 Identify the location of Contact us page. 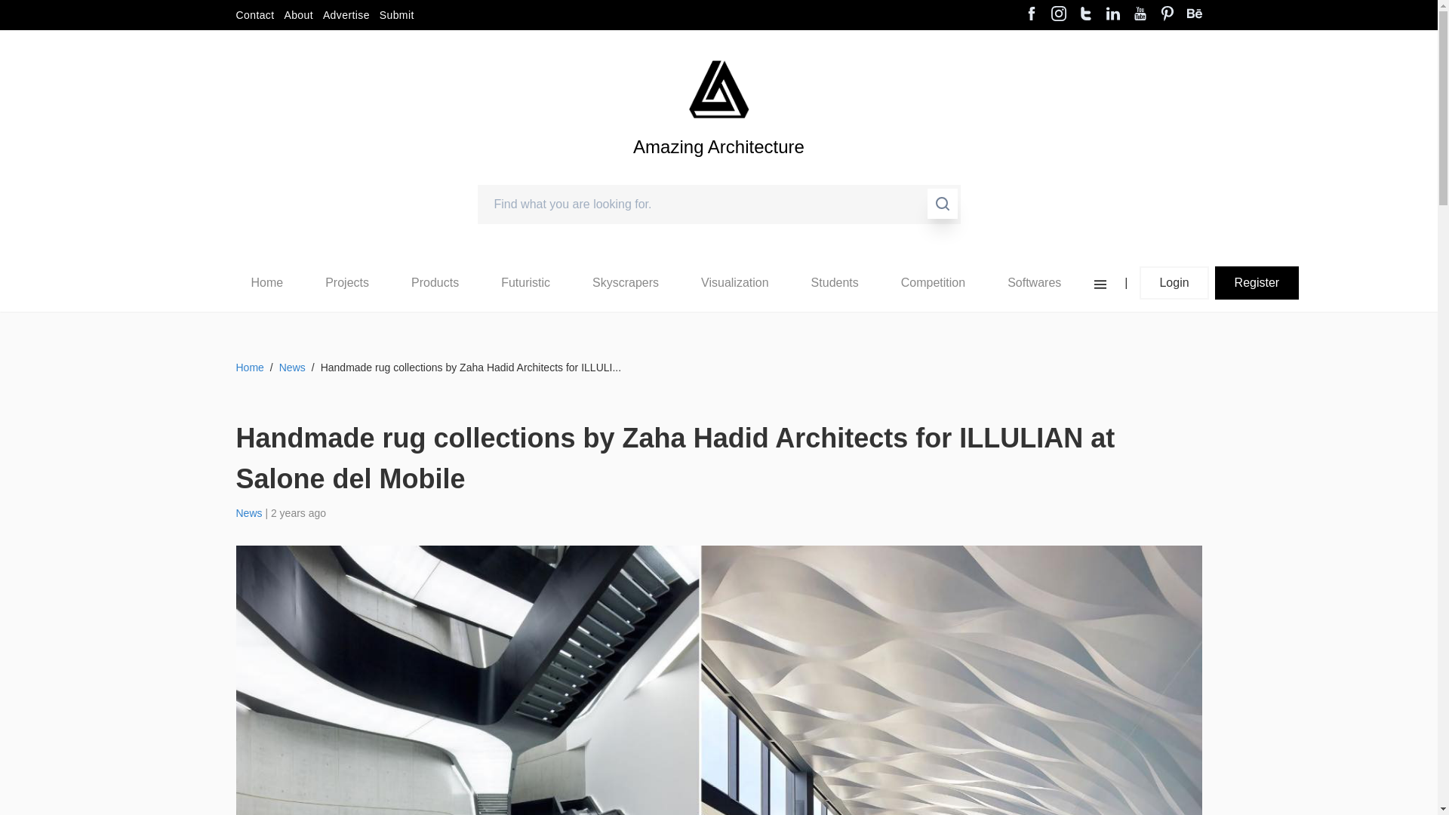
(254, 15).